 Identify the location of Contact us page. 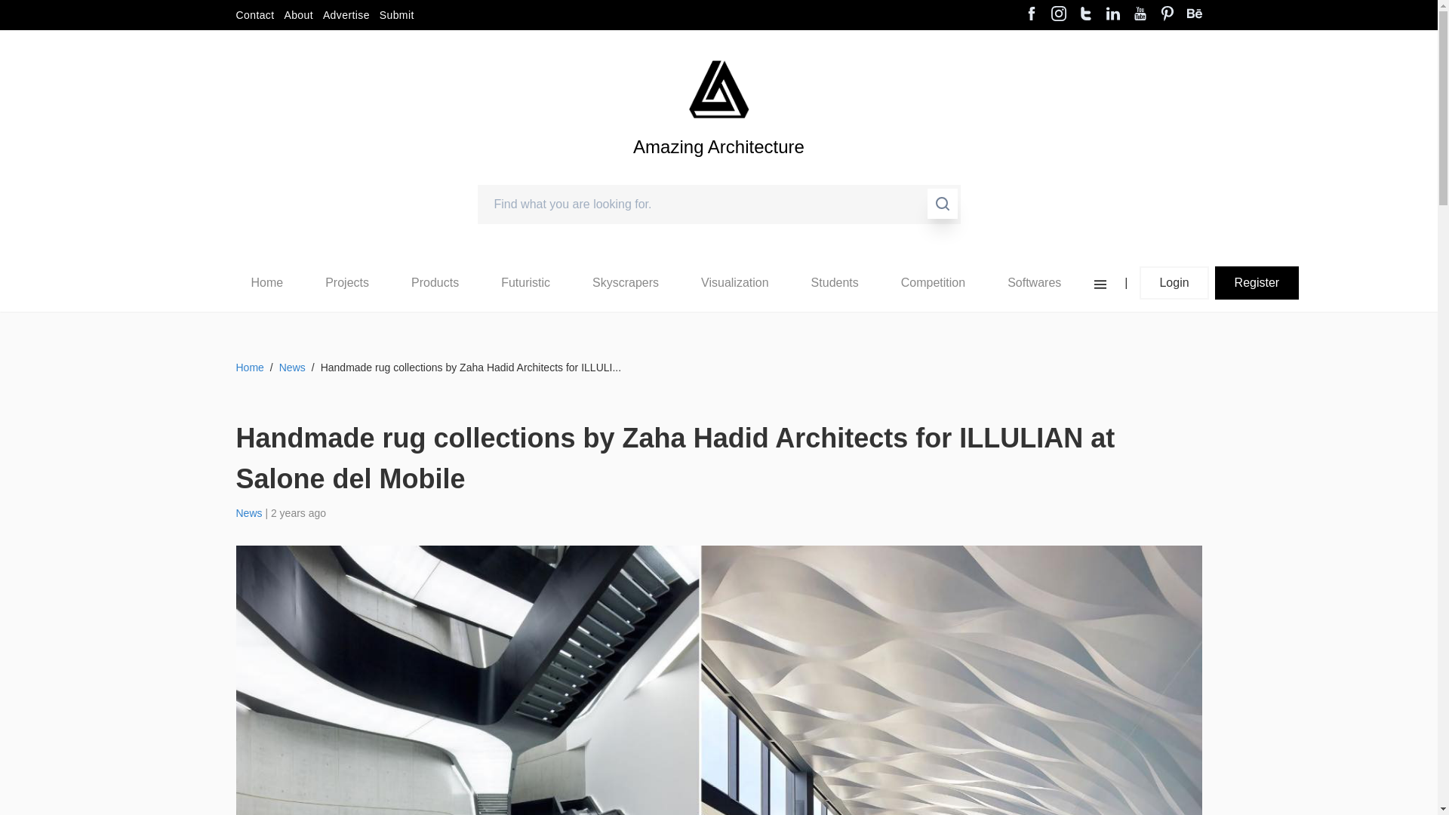
(254, 15).